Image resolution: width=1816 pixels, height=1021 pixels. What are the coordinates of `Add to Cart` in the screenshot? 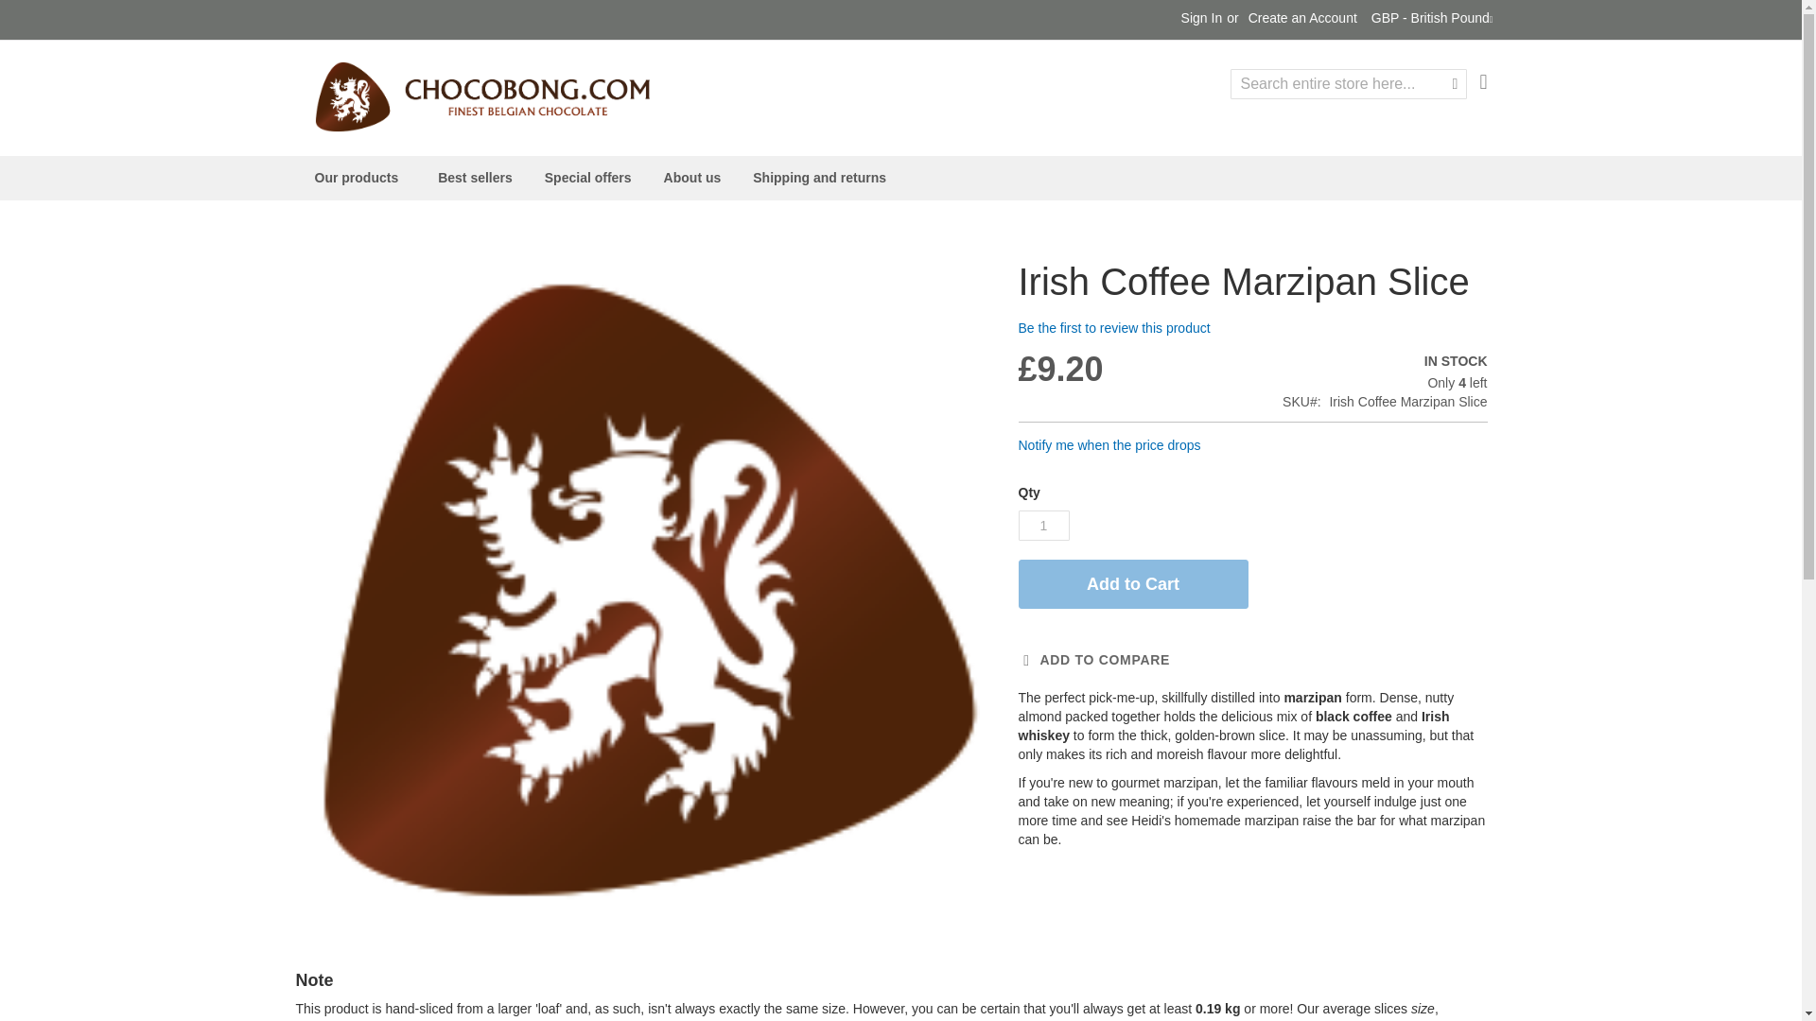 It's located at (1132, 583).